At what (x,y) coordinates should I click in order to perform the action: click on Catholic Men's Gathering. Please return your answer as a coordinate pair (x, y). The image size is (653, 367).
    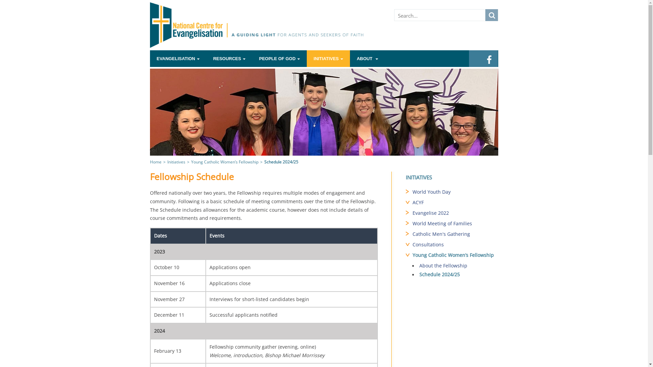
    Looking at the image, I should click on (455, 235).